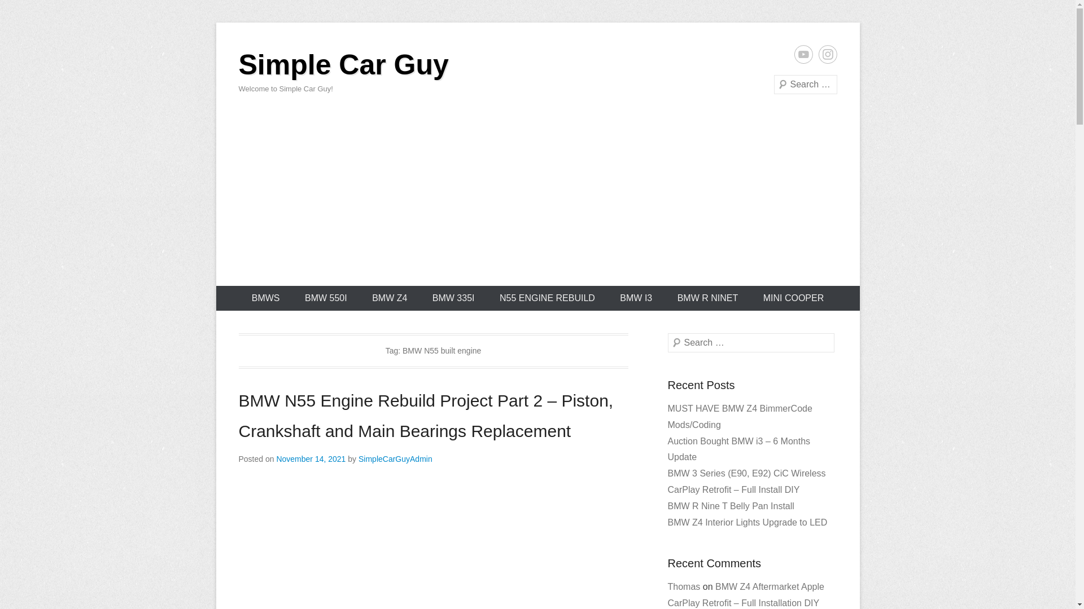  What do you see at coordinates (828, 54) in the screenshot?
I see `Instagram` at bounding box center [828, 54].